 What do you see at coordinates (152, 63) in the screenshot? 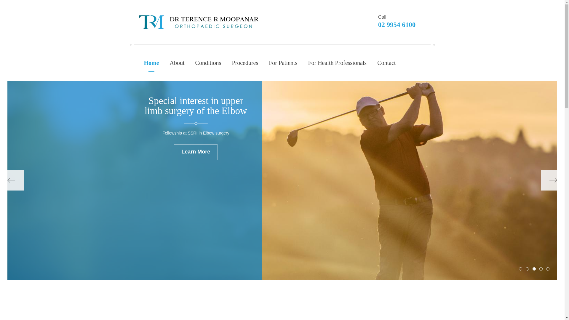
I see `Home` at bounding box center [152, 63].